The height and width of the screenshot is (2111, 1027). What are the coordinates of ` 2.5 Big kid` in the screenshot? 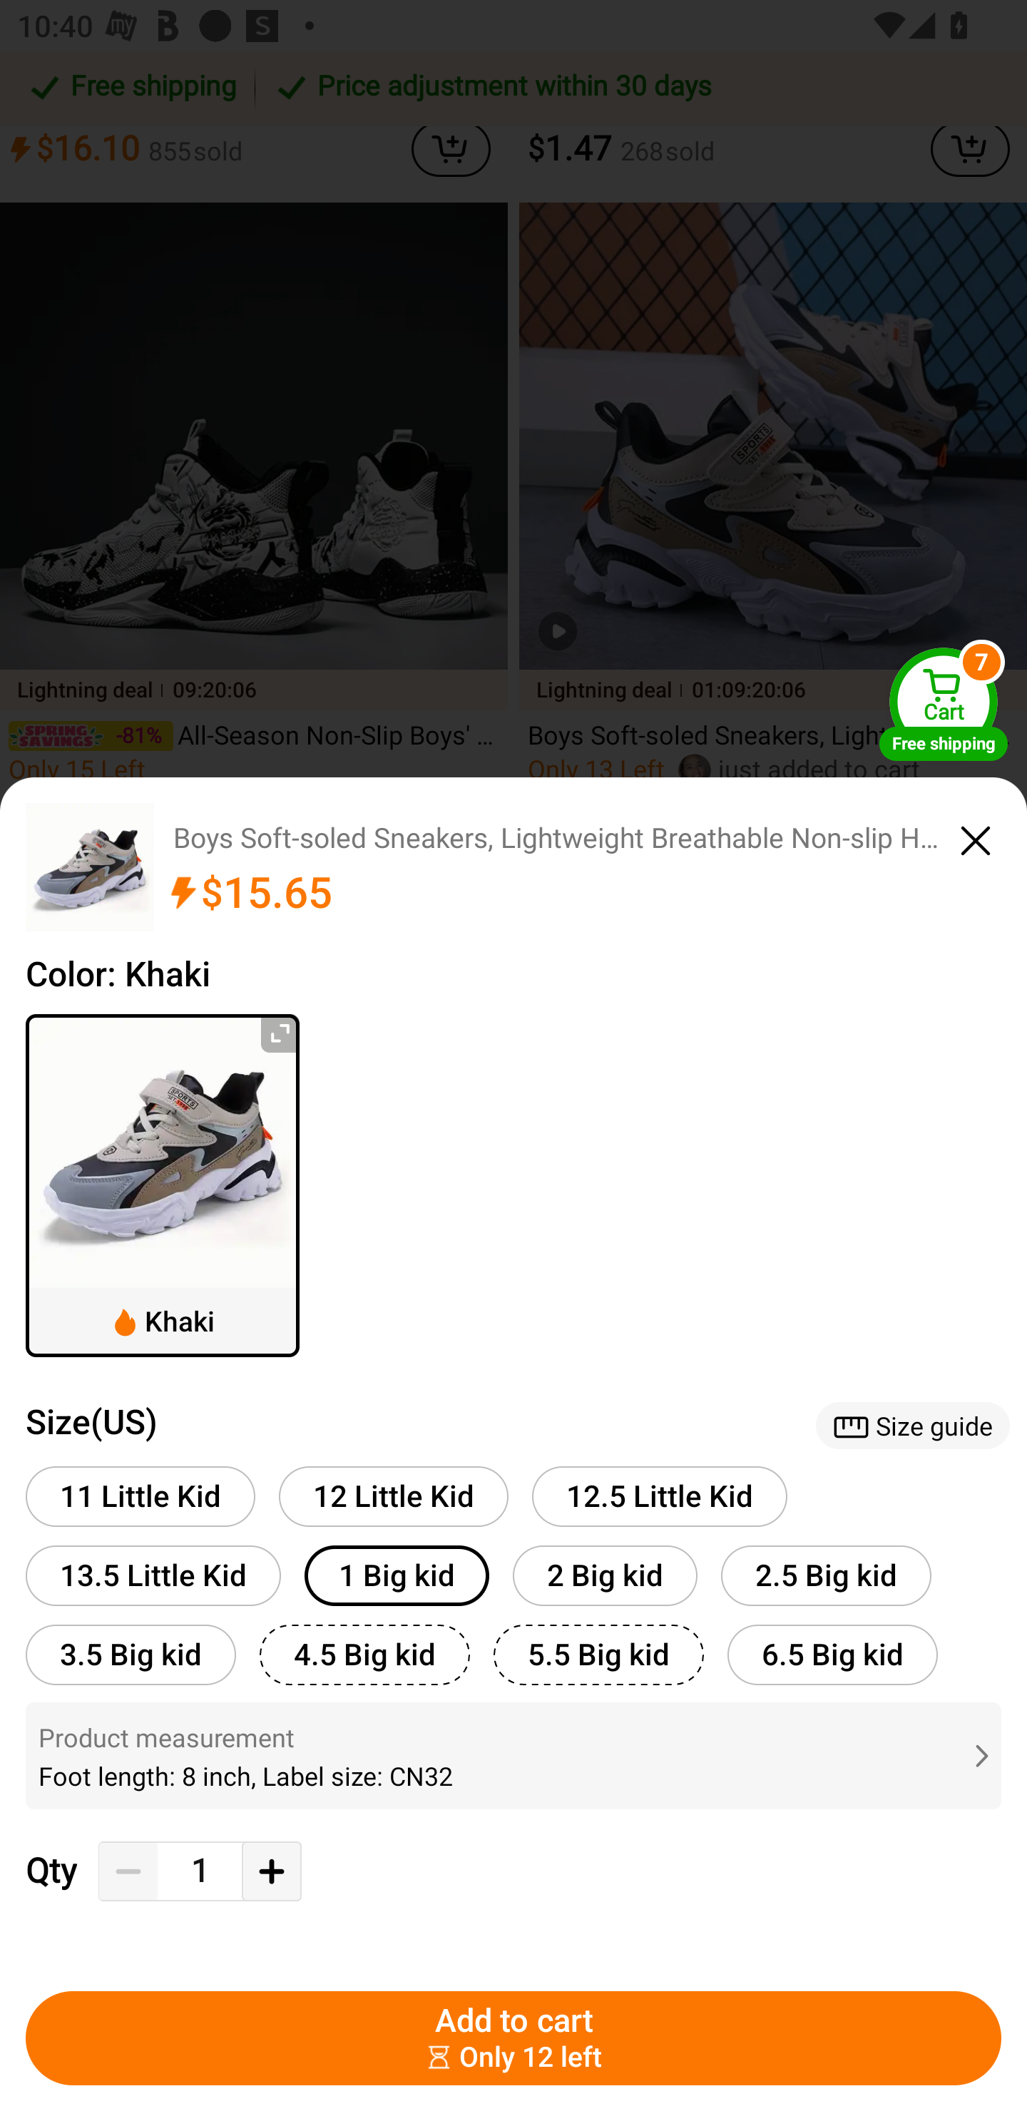 It's located at (826, 1575).